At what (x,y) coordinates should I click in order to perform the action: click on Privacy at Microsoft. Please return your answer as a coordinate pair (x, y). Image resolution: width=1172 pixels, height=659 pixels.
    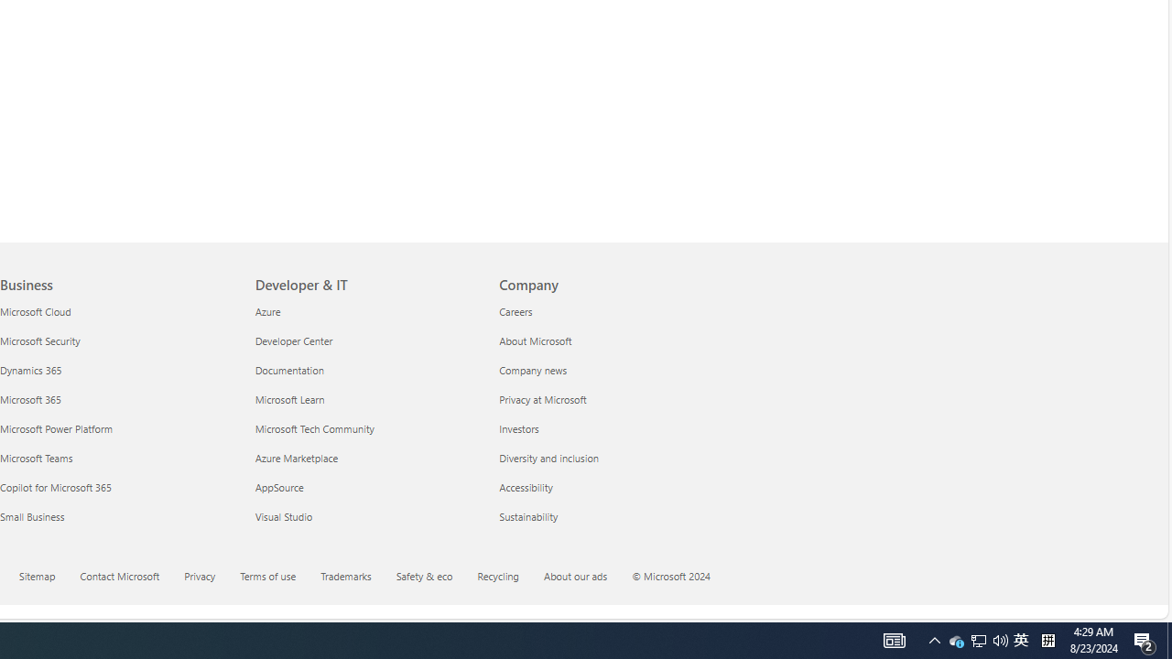
    Looking at the image, I should click on (610, 399).